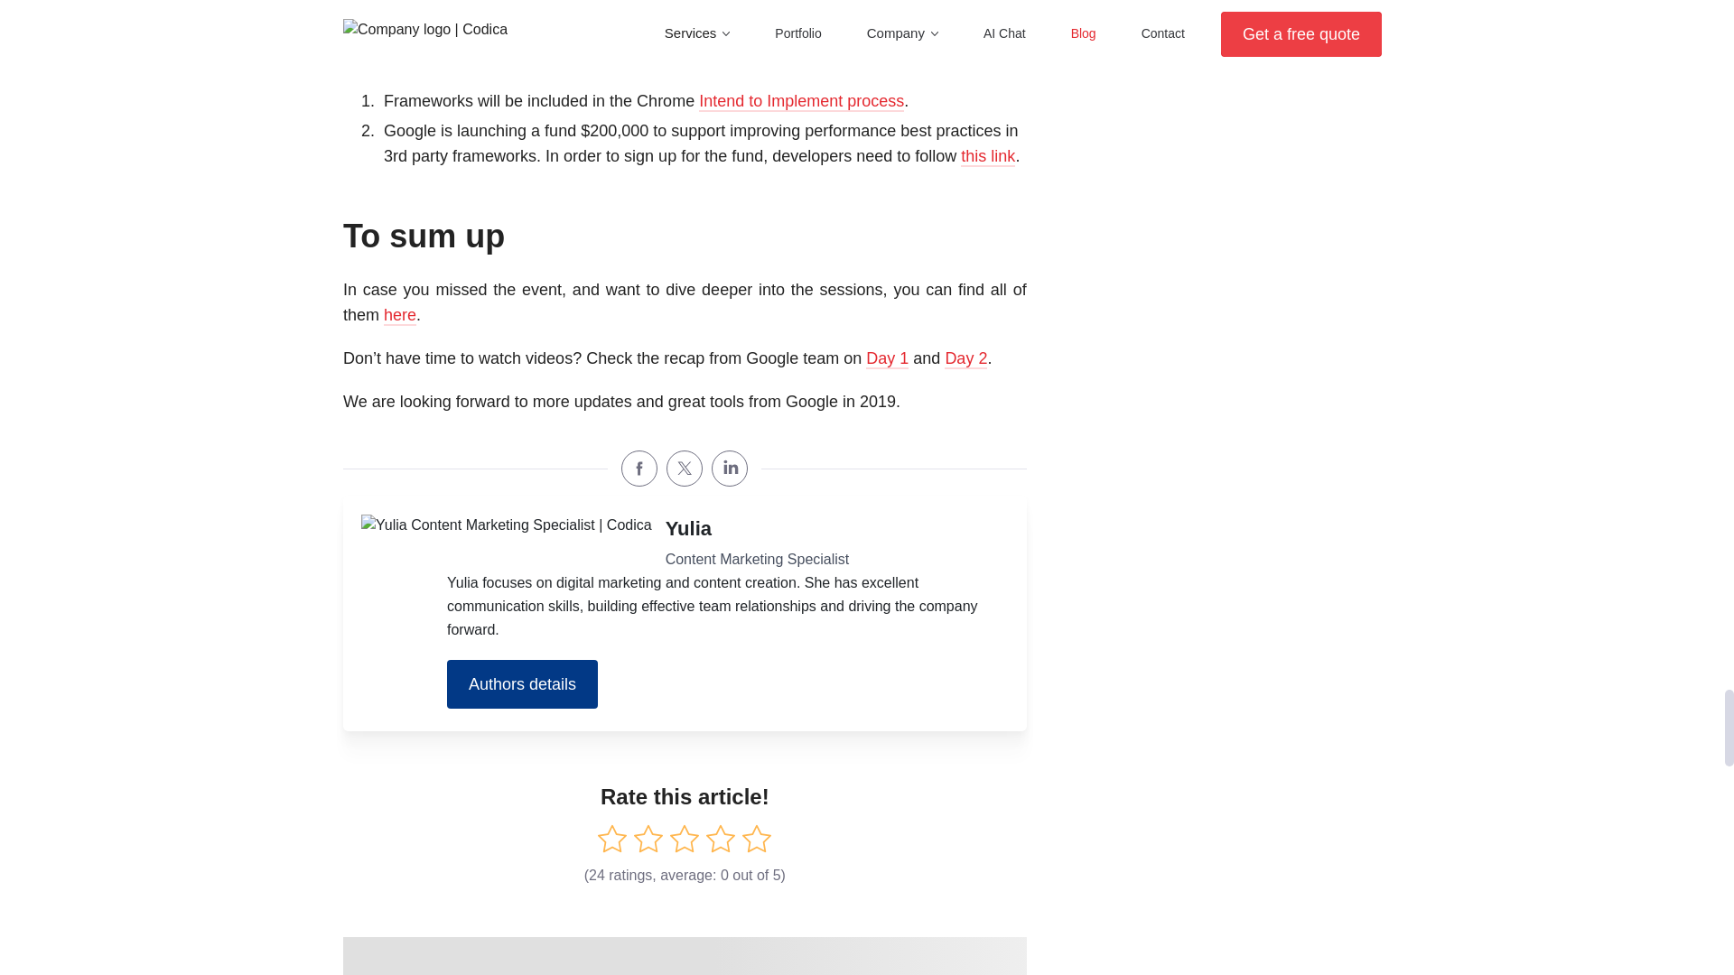  I want to click on Rate this article, so click(648, 838).